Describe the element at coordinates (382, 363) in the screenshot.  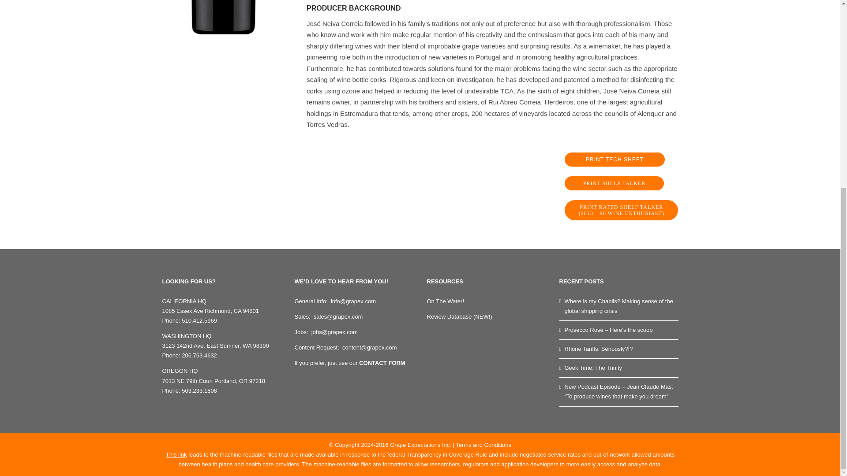
I see `CONTACT FORM` at that location.